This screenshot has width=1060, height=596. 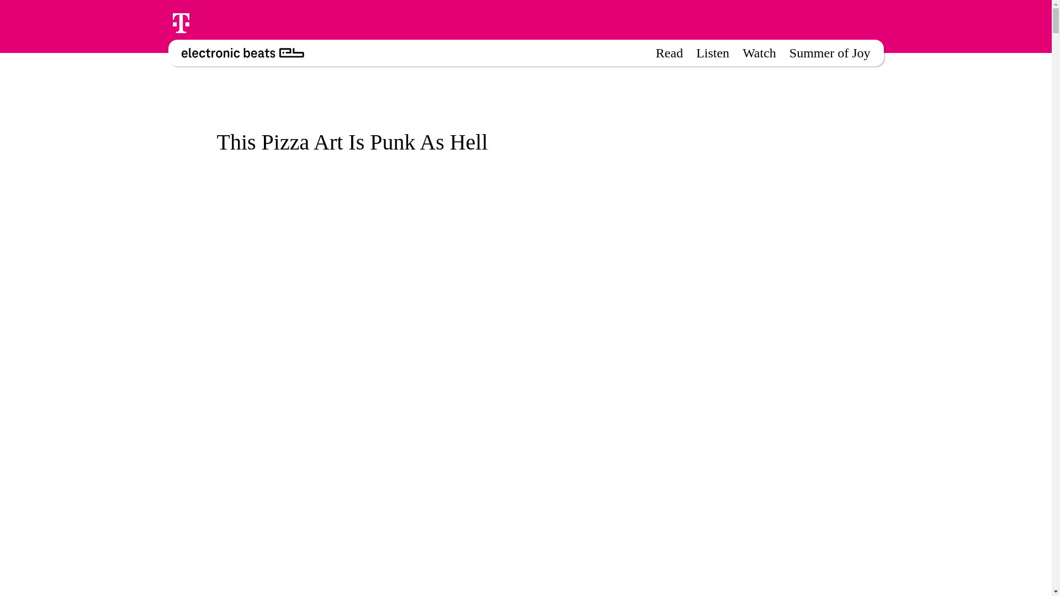 I want to click on Summer of Joy, so click(x=830, y=52).